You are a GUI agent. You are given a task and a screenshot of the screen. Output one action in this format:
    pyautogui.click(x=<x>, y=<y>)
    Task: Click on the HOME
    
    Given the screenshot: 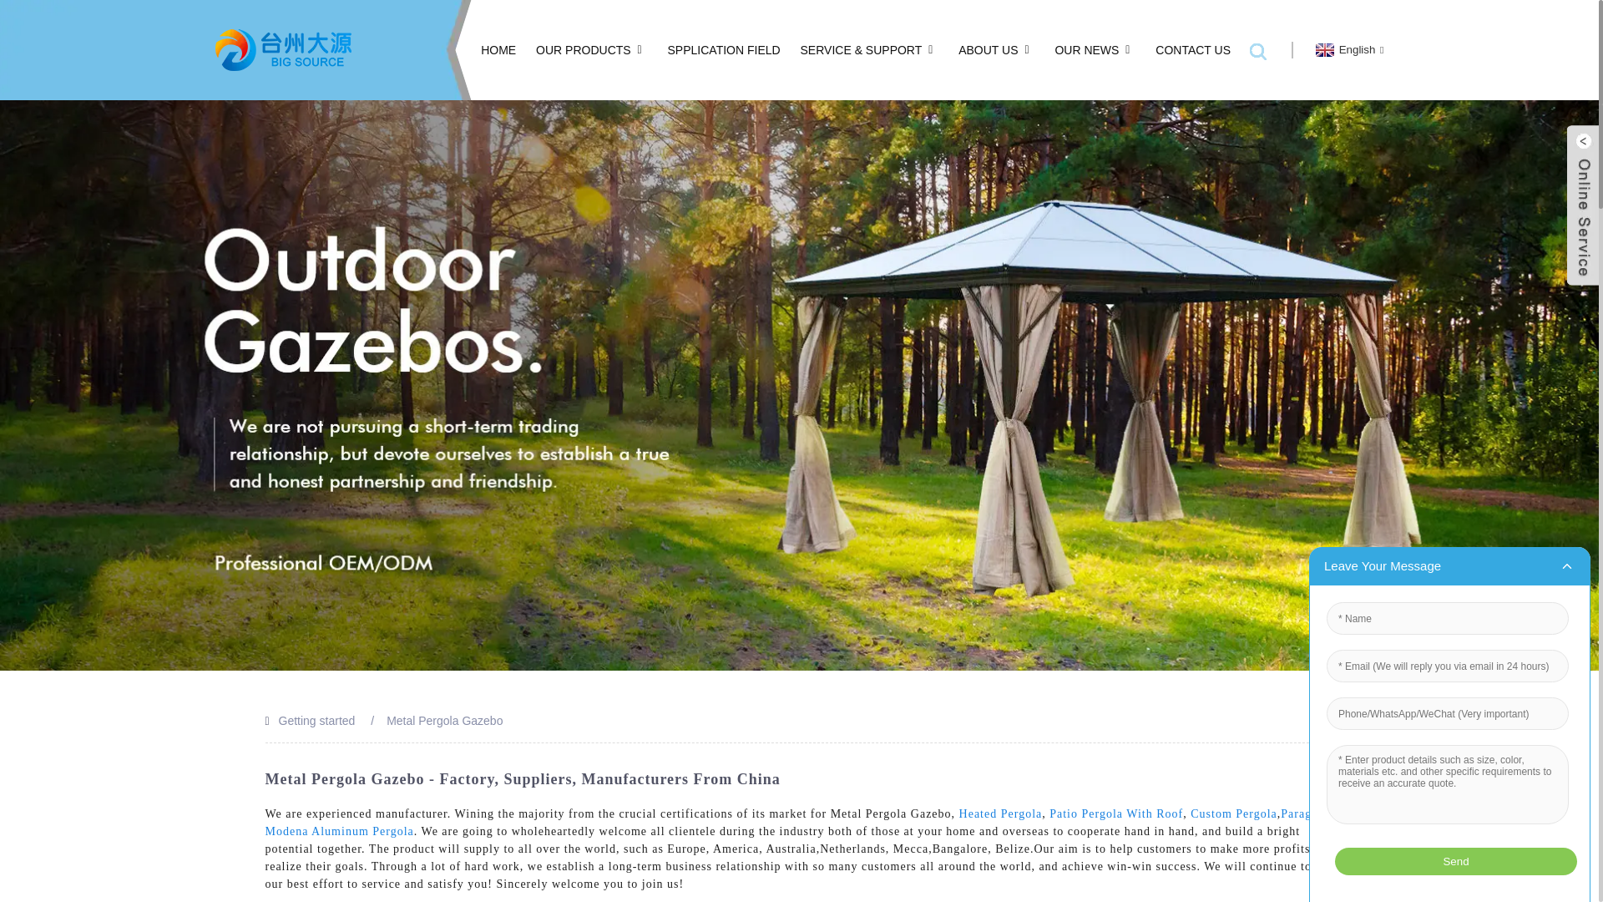 What is the action you would take?
    pyautogui.click(x=498, y=50)
    